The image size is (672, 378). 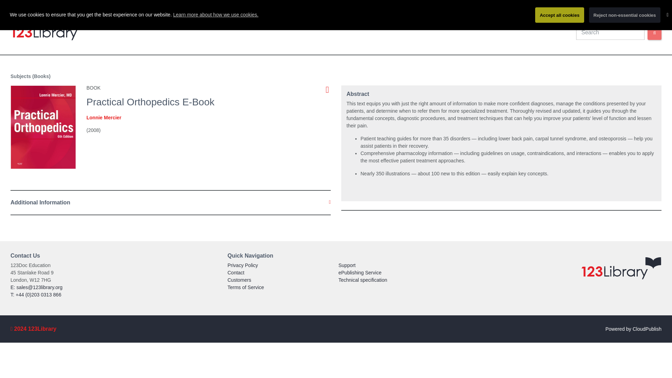 What do you see at coordinates (625, 15) in the screenshot?
I see `Reject non-essential cookies` at bounding box center [625, 15].